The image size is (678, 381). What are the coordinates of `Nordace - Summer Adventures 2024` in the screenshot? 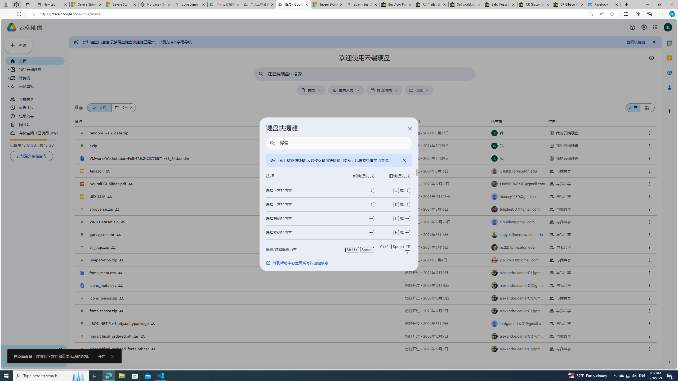 It's located at (156, 4).